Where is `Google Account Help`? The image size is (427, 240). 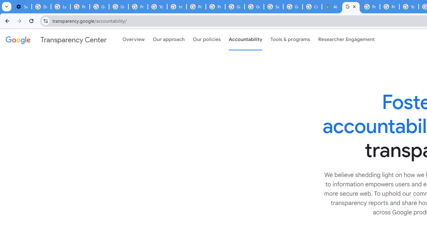
Google Account Help is located at coordinates (99, 7).